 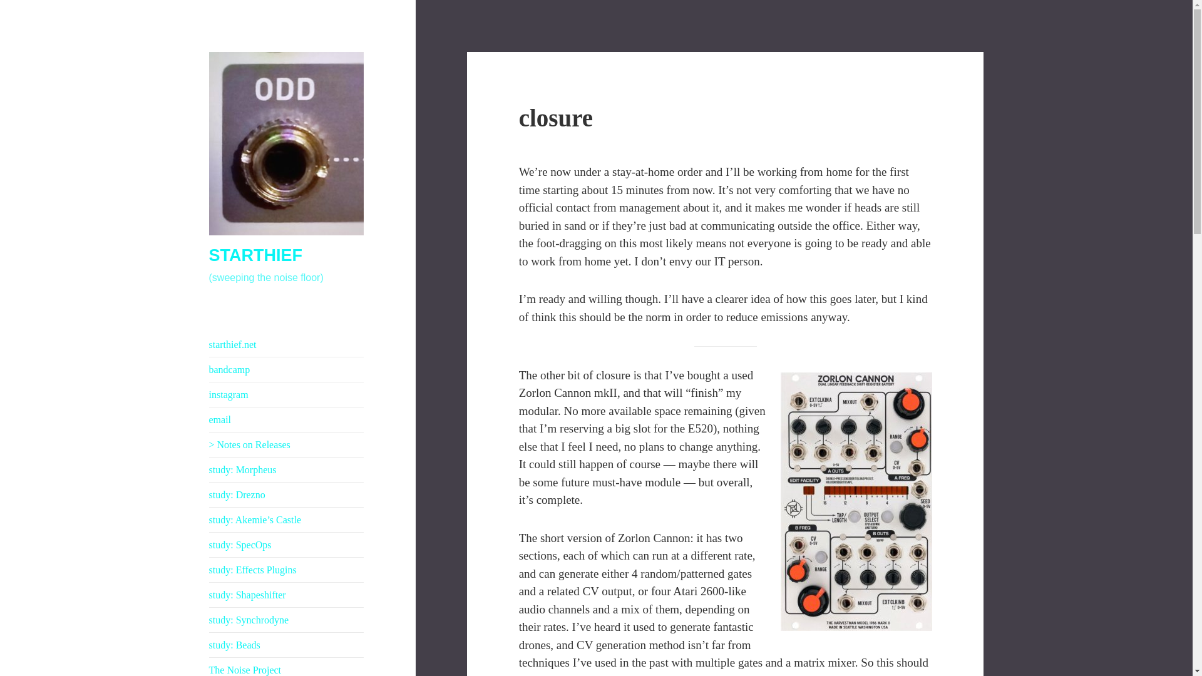 What do you see at coordinates (235, 645) in the screenshot?
I see `study: Beads` at bounding box center [235, 645].